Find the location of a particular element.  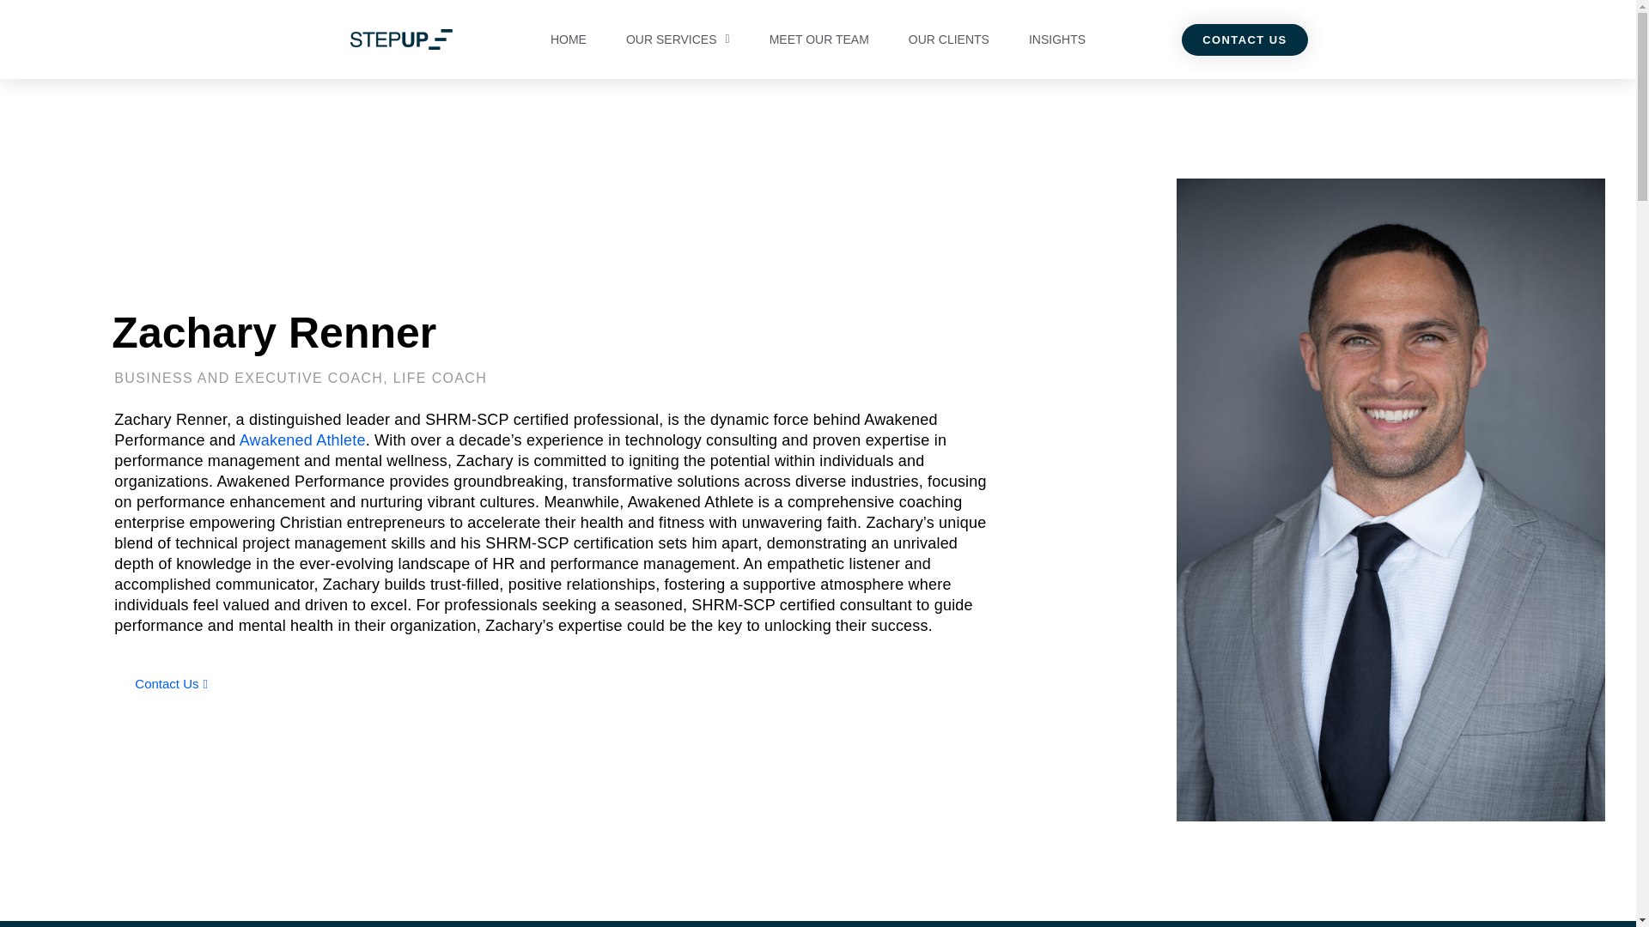

OUR SERVICES is located at coordinates (677, 39).